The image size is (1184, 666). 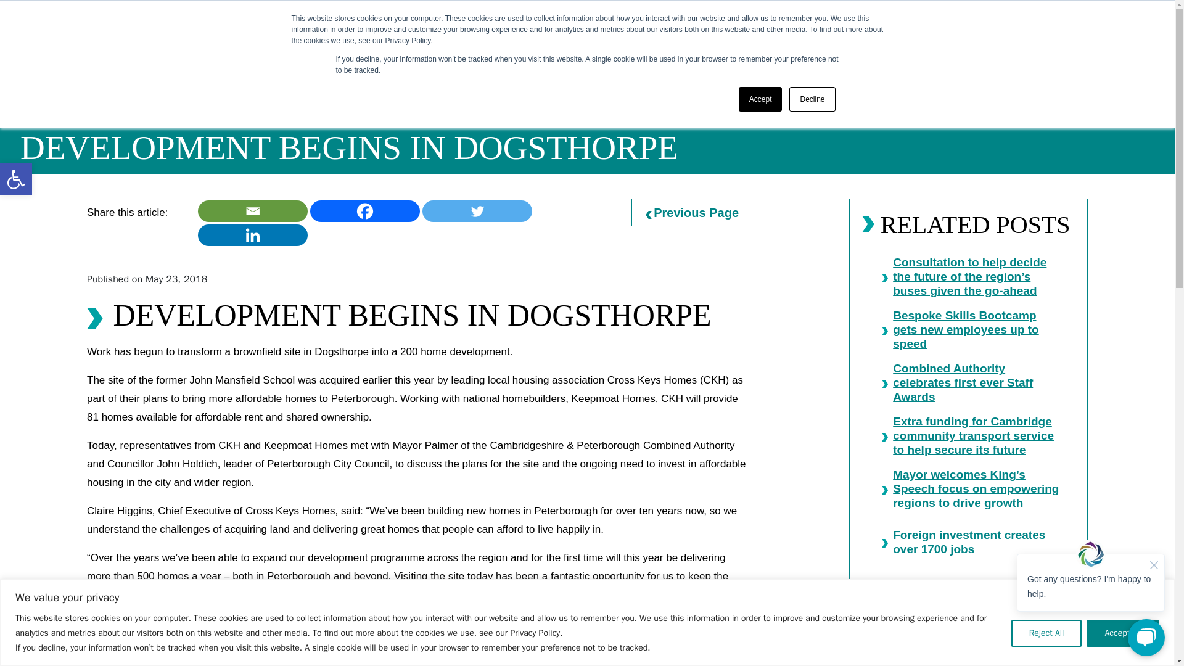 What do you see at coordinates (1122, 633) in the screenshot?
I see `Accept All` at bounding box center [1122, 633].